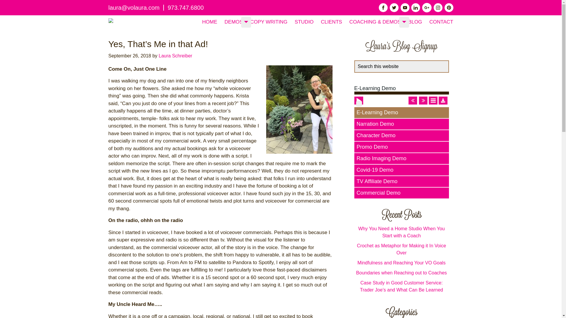 This screenshot has height=318, width=566. What do you see at coordinates (246, 22) in the screenshot?
I see `Submenu` at bounding box center [246, 22].